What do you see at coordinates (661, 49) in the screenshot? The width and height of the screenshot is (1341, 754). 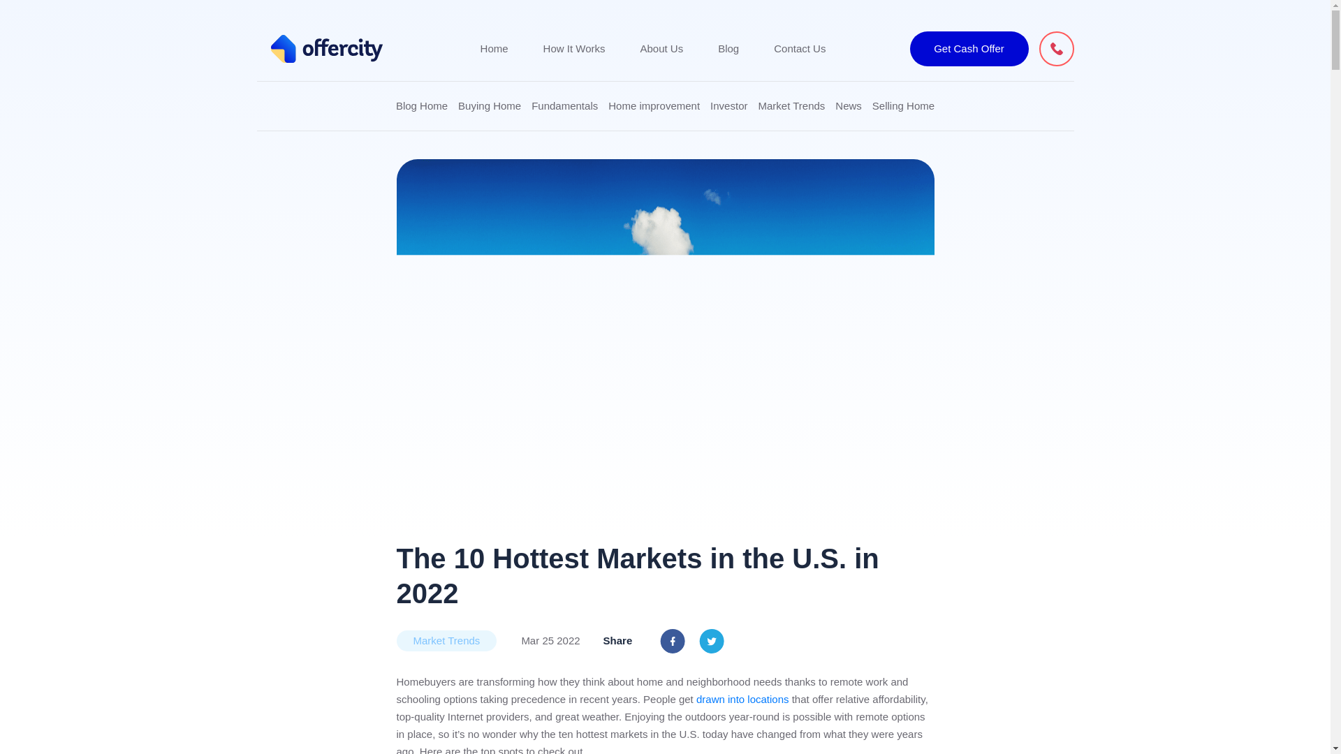 I see `About Us` at bounding box center [661, 49].